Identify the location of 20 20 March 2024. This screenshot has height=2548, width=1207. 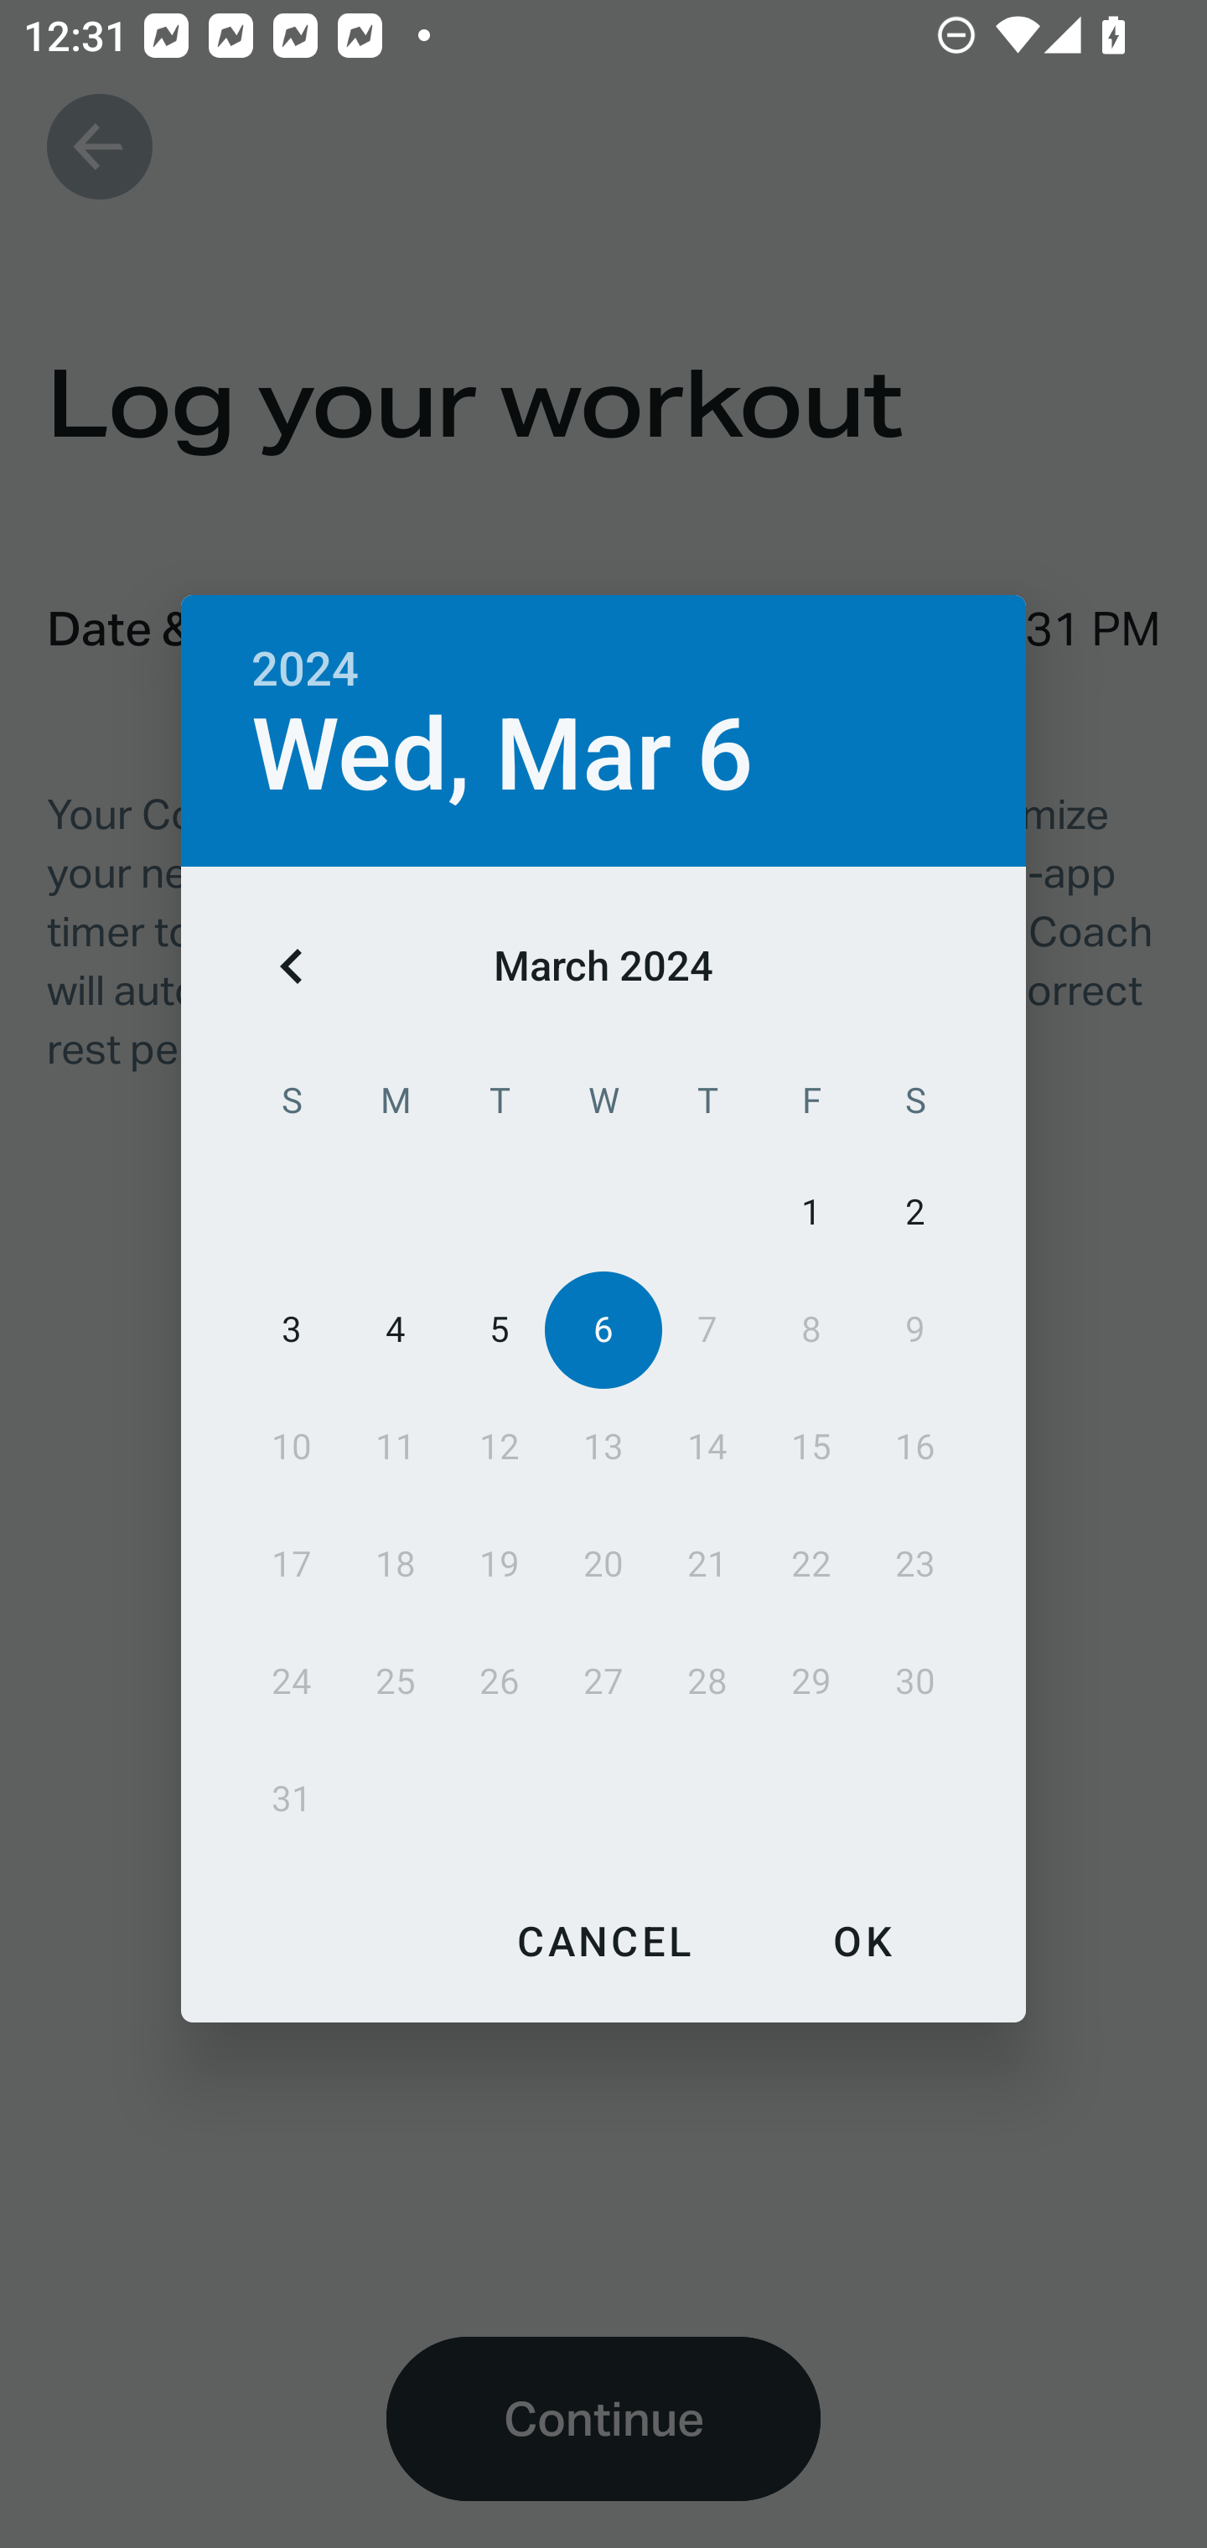
(603, 1564).